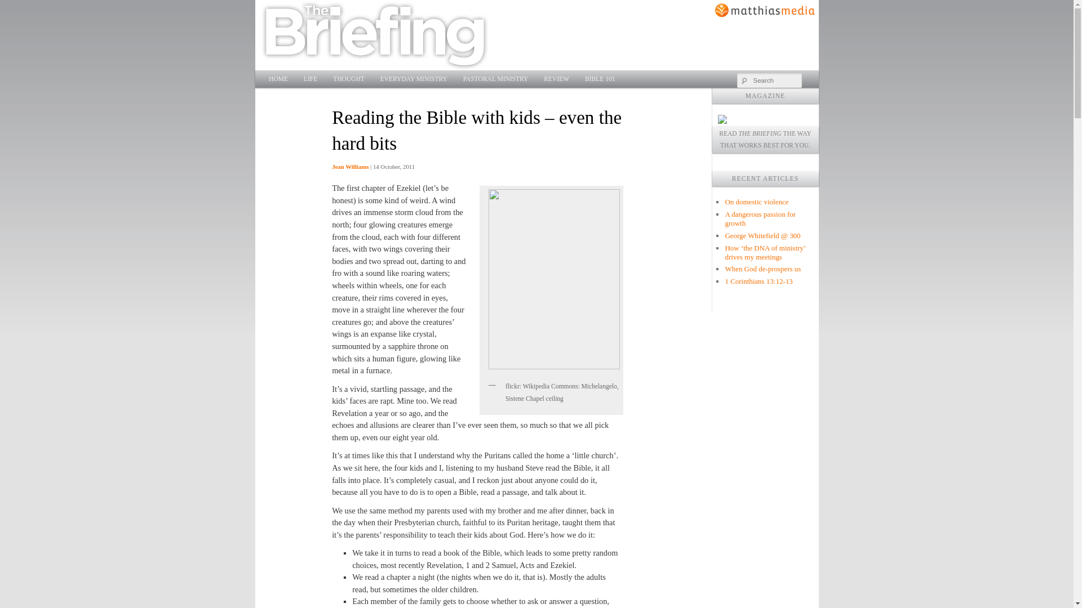  Describe the element at coordinates (496, 79) in the screenshot. I see `PASTORAL MINISTRY` at that location.